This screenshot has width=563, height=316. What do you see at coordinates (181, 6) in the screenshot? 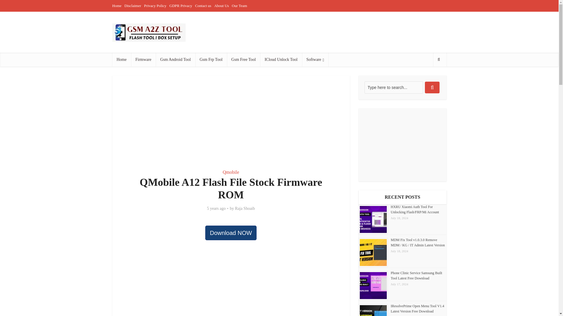
I see `GDPR Privacy` at bounding box center [181, 6].